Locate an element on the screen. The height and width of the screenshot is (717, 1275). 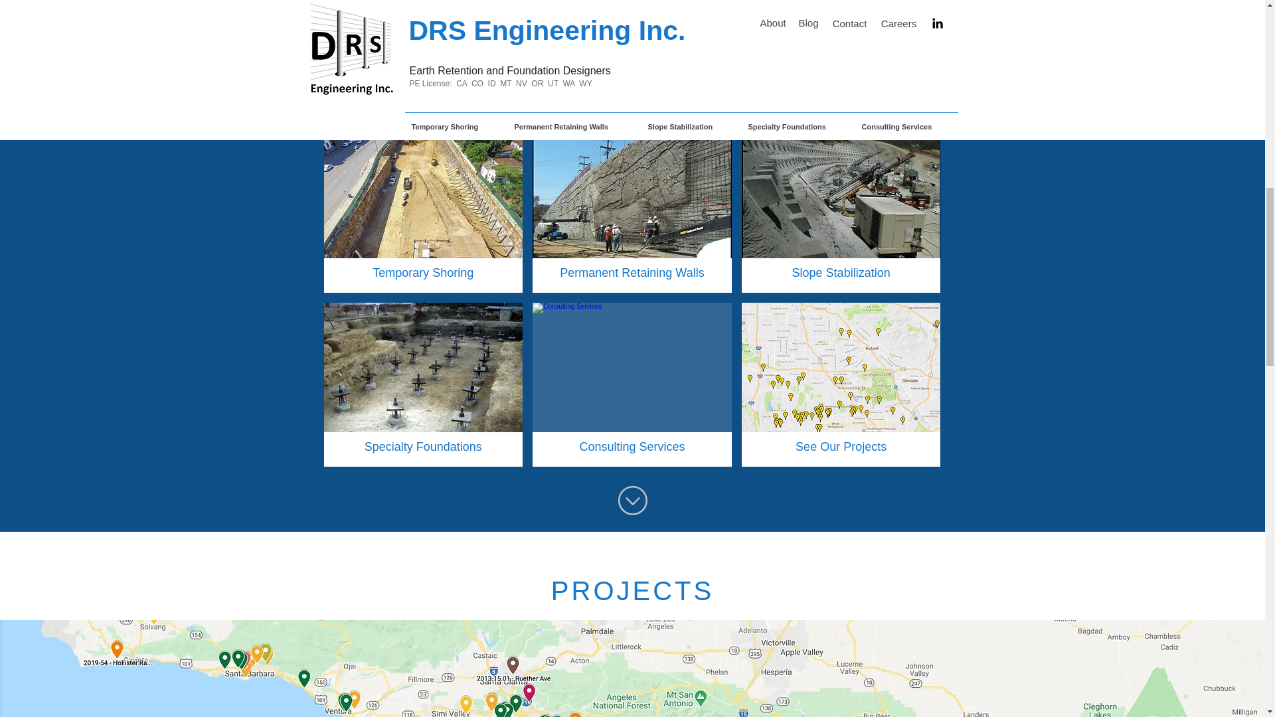
Temporary Shoring is located at coordinates (423, 210).